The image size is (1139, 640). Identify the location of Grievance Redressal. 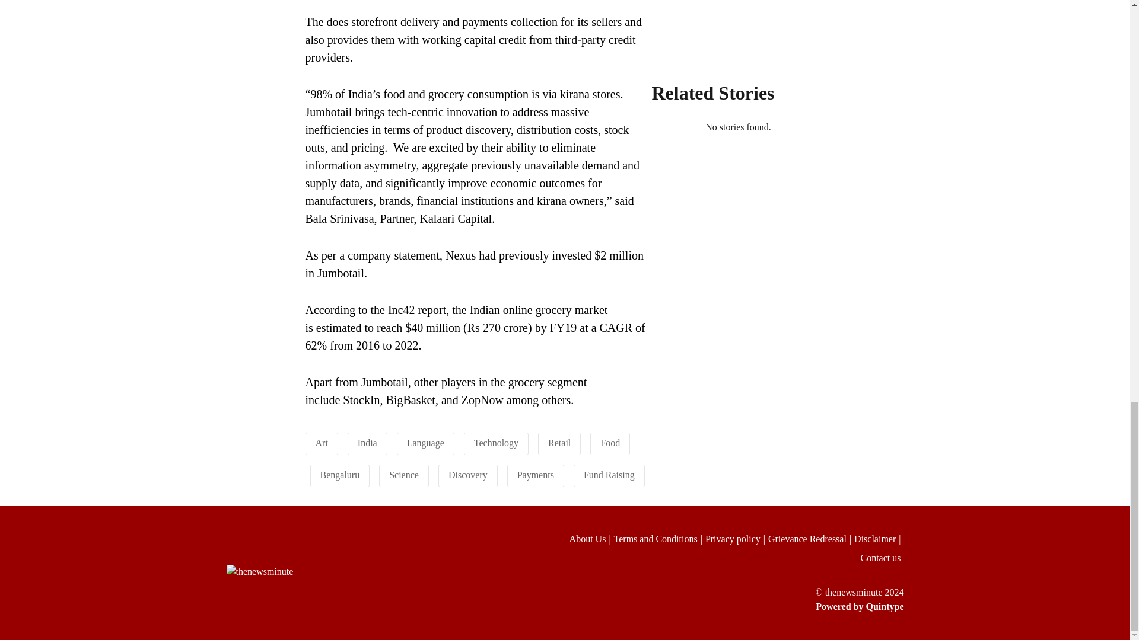
(811, 539).